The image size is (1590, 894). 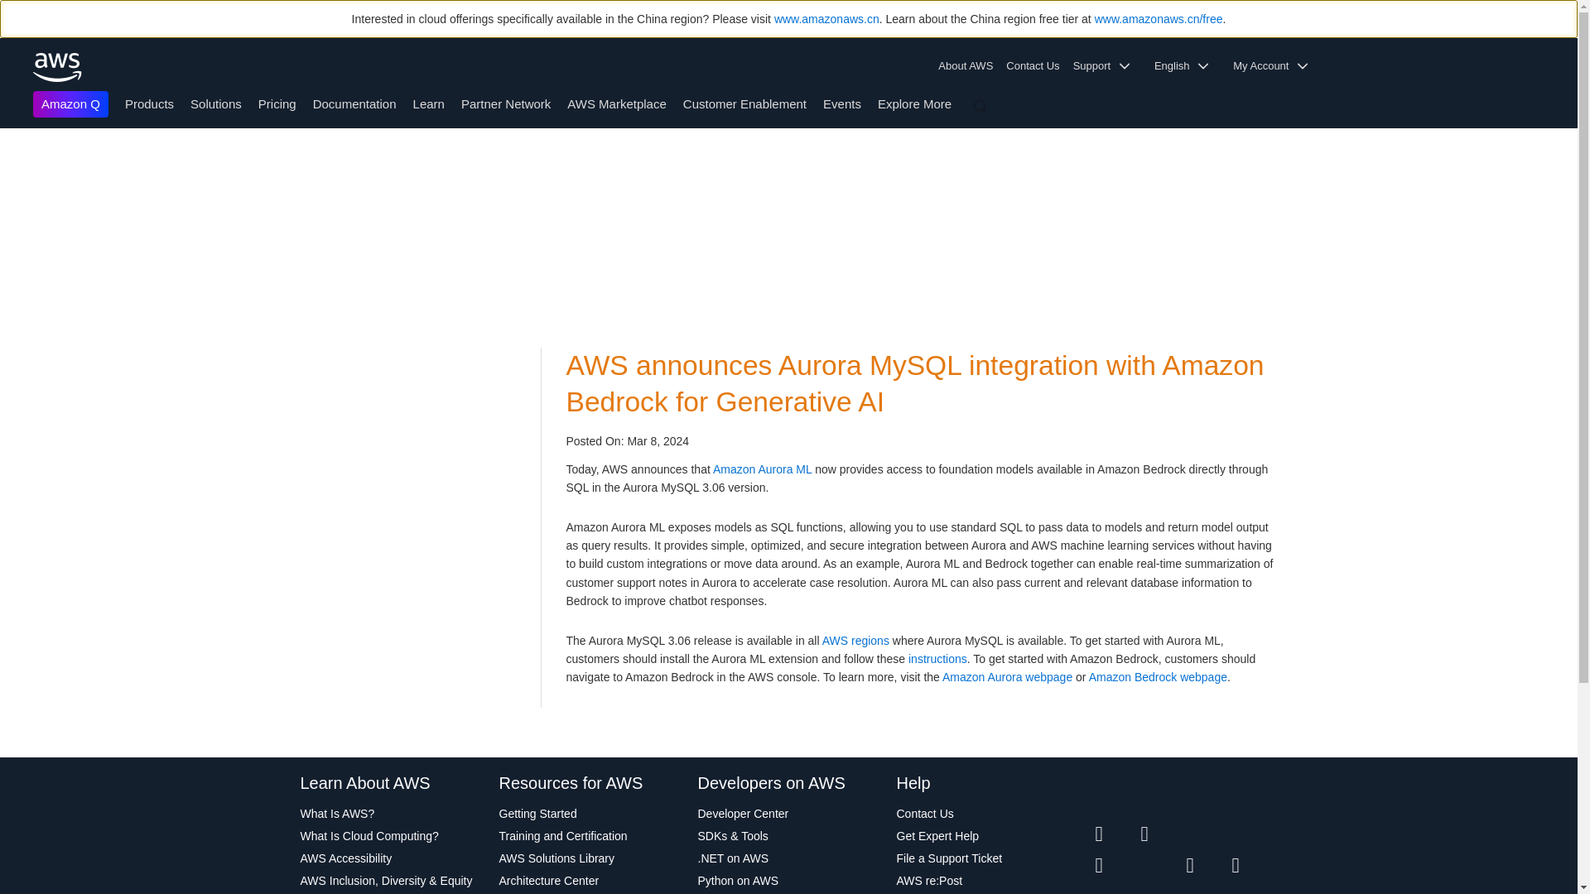 What do you see at coordinates (1164, 834) in the screenshot?
I see `Facebook` at bounding box center [1164, 834].